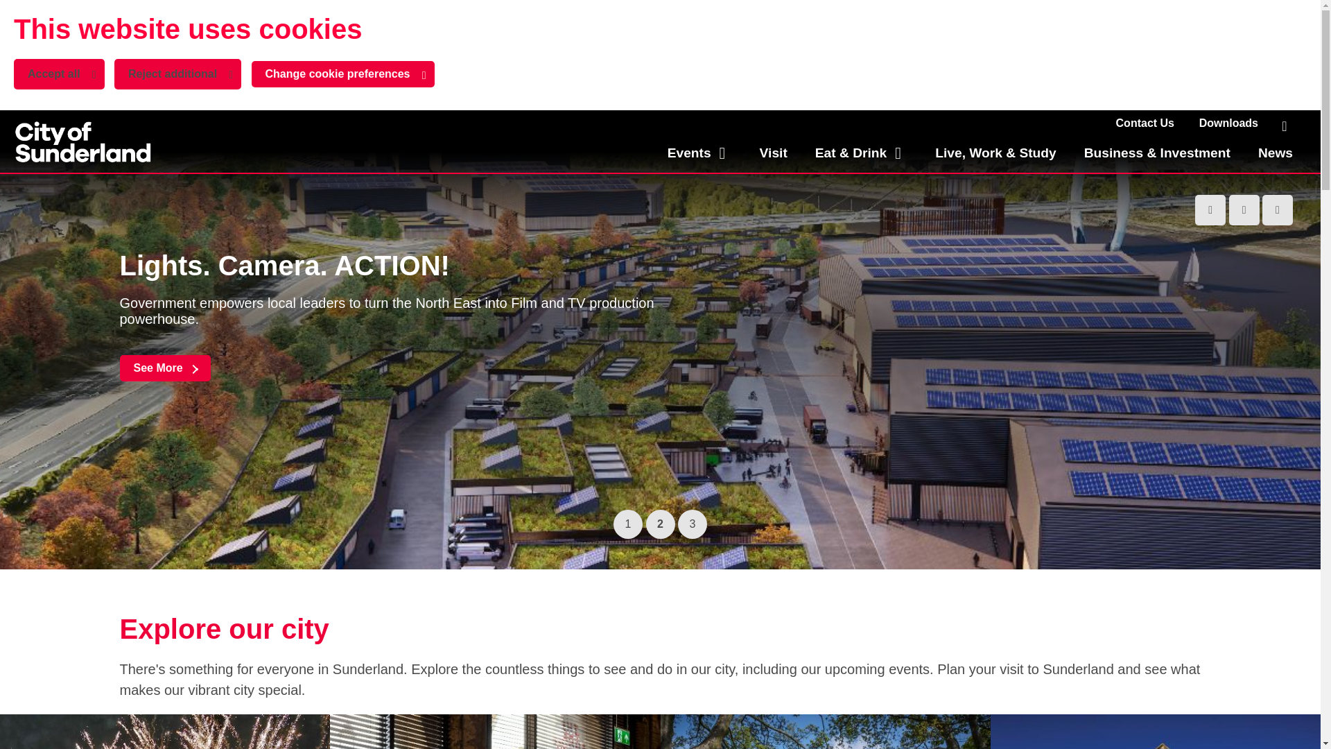 This screenshot has width=1331, height=749. What do you see at coordinates (83, 141) in the screenshot?
I see `Skip to main content` at bounding box center [83, 141].